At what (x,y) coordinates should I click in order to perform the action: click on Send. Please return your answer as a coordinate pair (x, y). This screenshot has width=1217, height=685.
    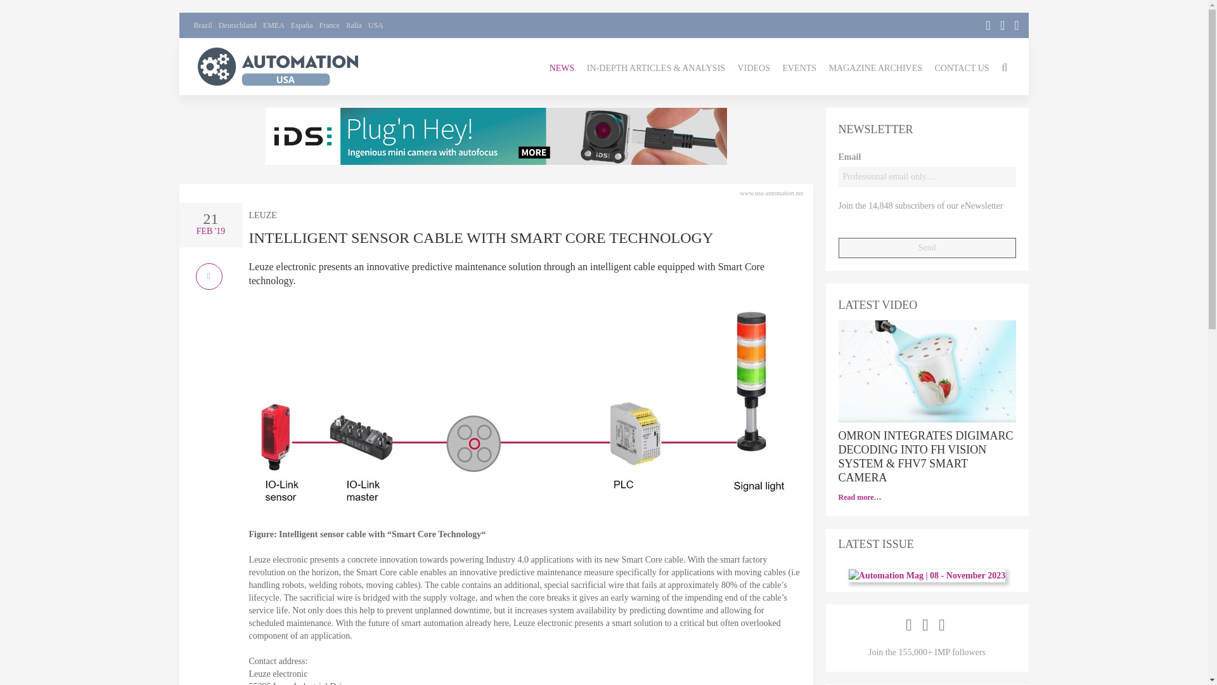
    Looking at the image, I should click on (927, 247).